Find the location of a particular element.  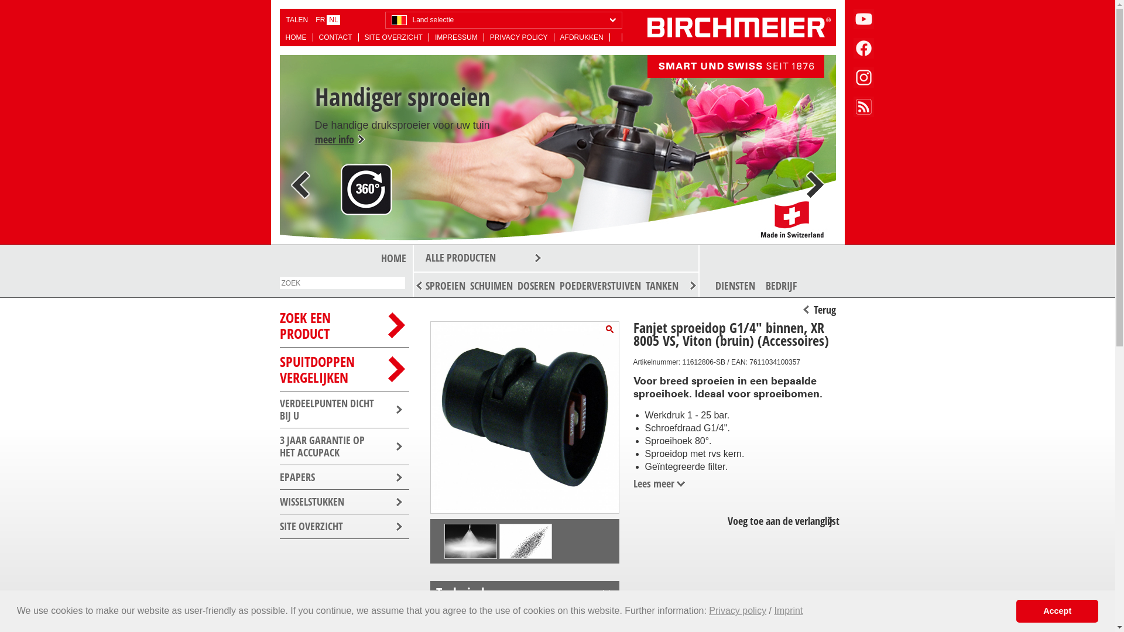

GO is located at coordinates (11, 6).